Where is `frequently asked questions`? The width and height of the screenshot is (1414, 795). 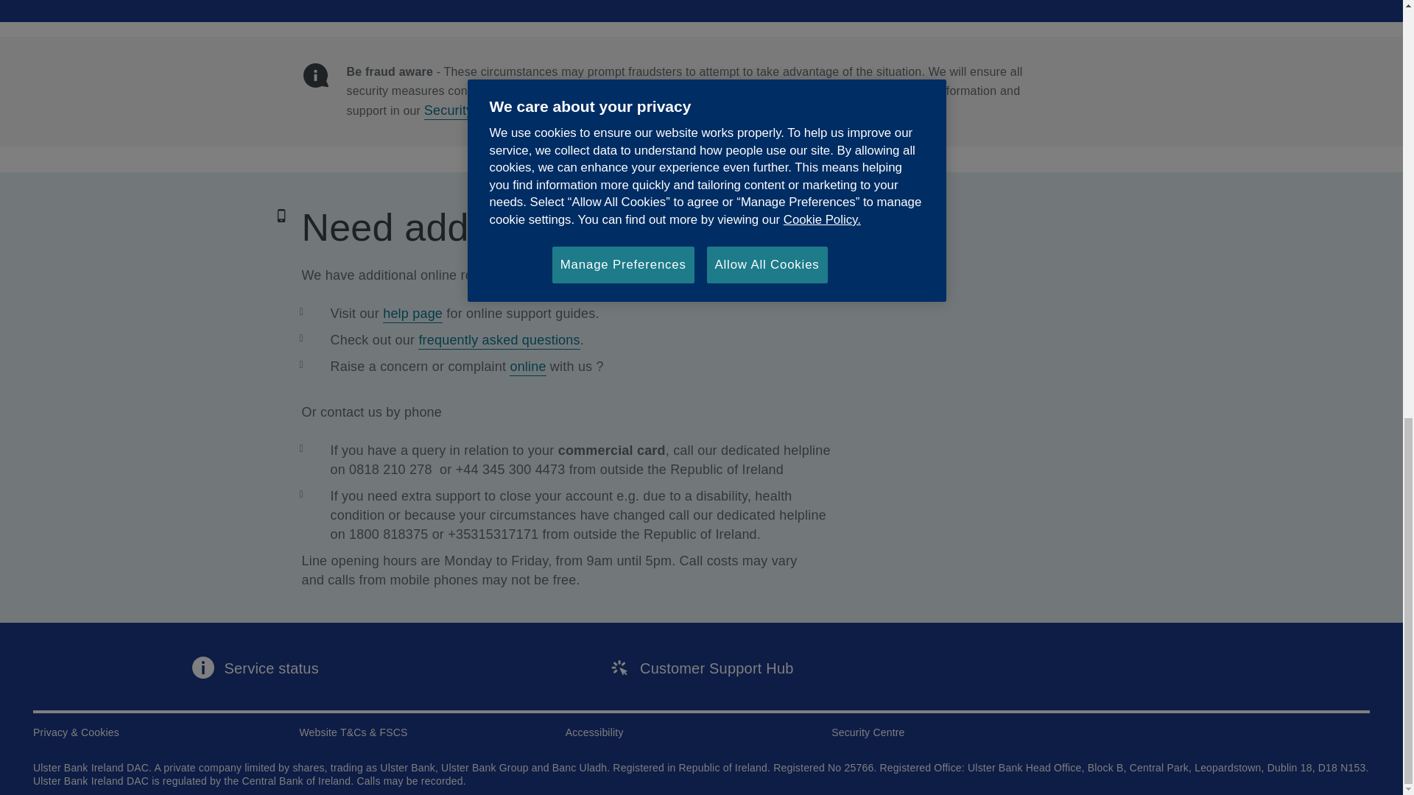
frequently asked questions is located at coordinates (499, 339).